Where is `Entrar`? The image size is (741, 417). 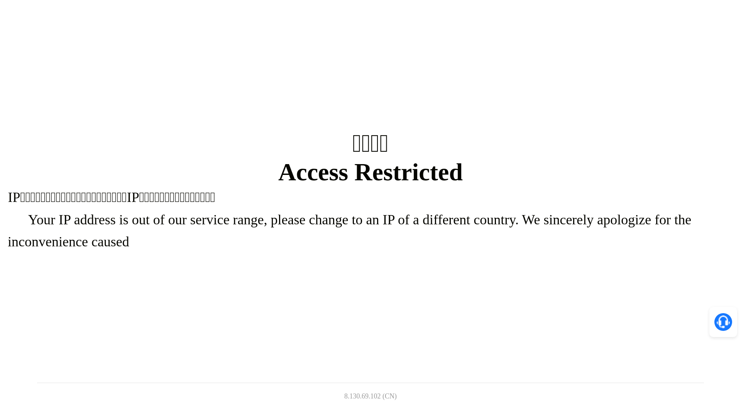
Entrar is located at coordinates (581, 15).